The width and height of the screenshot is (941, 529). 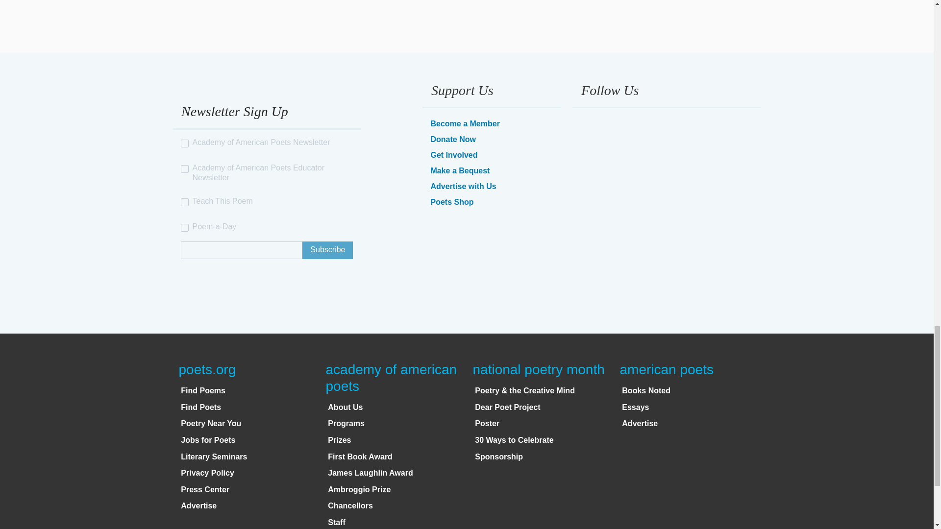 What do you see at coordinates (208, 440) in the screenshot?
I see `Jobs for Poets` at bounding box center [208, 440].